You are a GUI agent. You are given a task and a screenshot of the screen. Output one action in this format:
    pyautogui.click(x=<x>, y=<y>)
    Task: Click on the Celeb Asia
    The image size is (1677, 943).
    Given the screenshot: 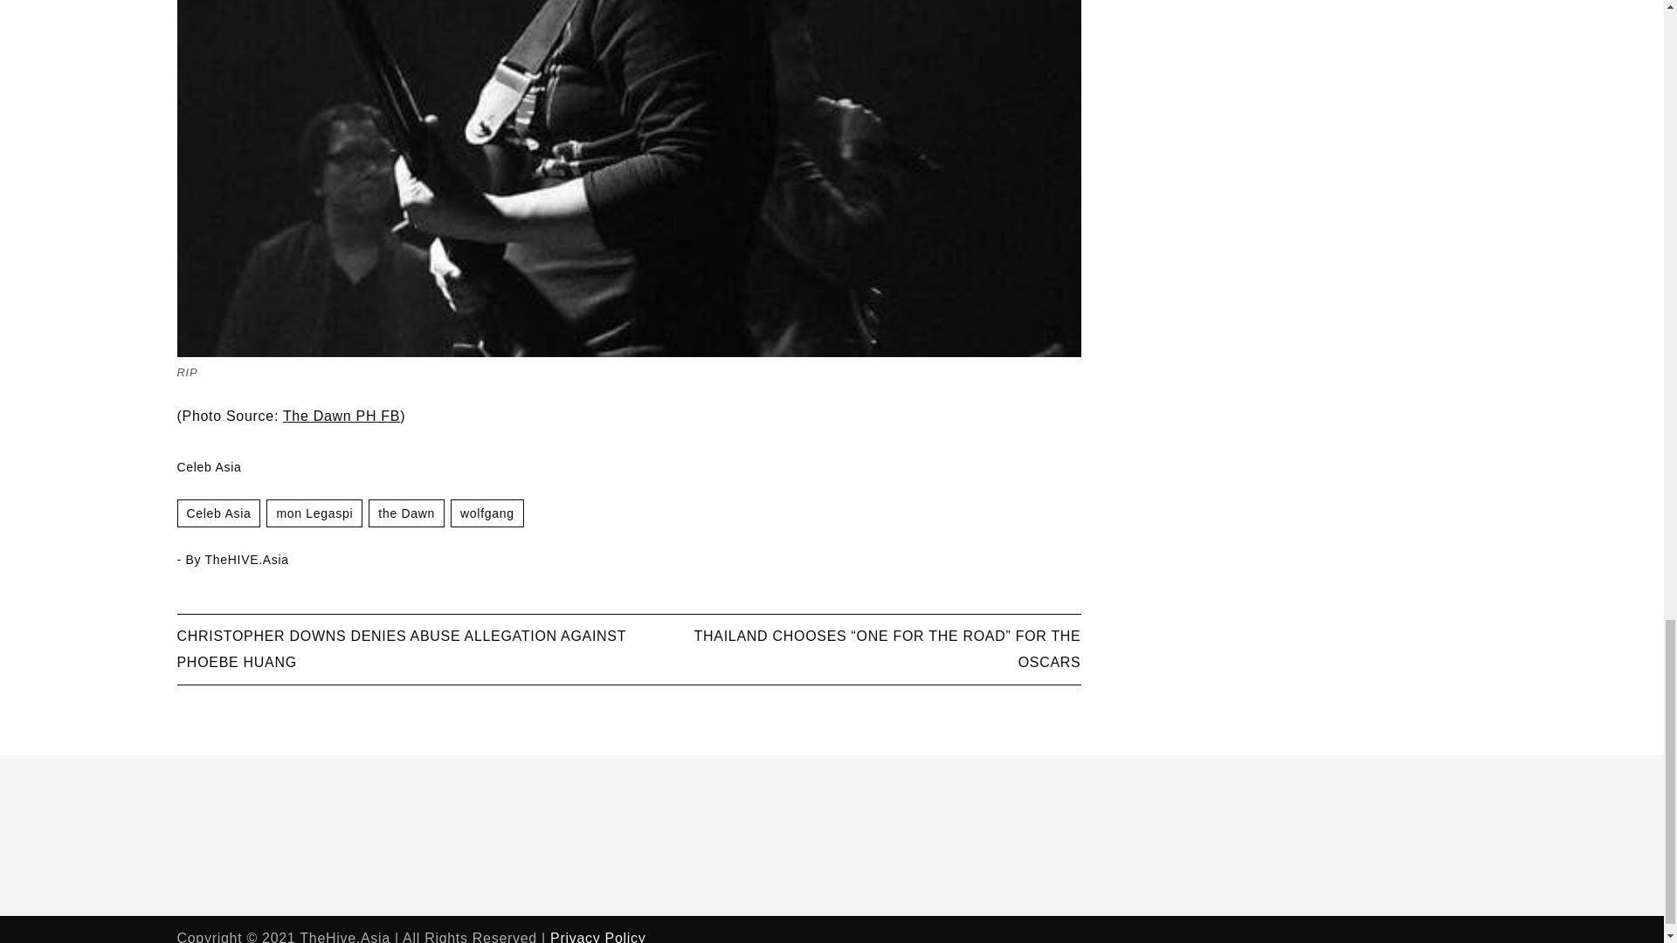 What is the action you would take?
    pyautogui.click(x=217, y=513)
    